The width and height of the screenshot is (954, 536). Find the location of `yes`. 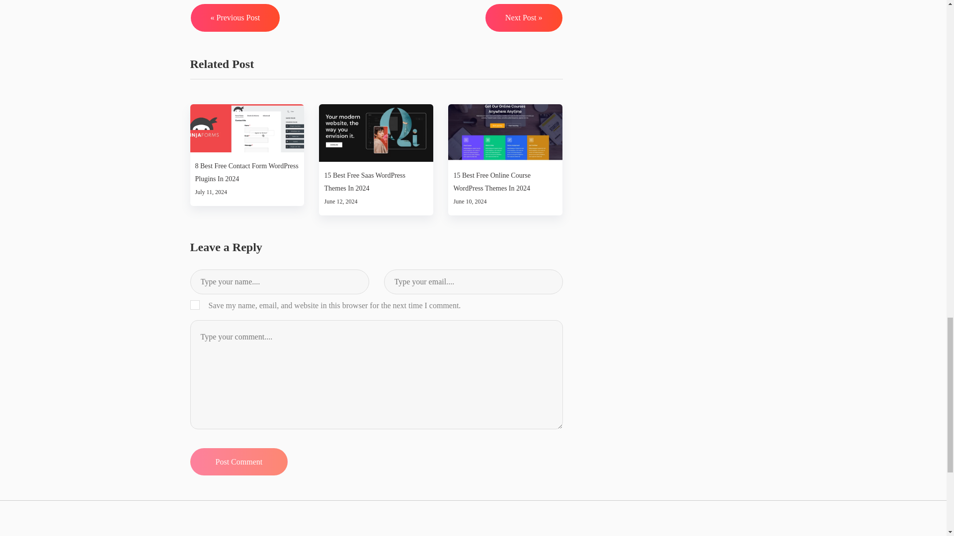

yes is located at coordinates (195, 305).